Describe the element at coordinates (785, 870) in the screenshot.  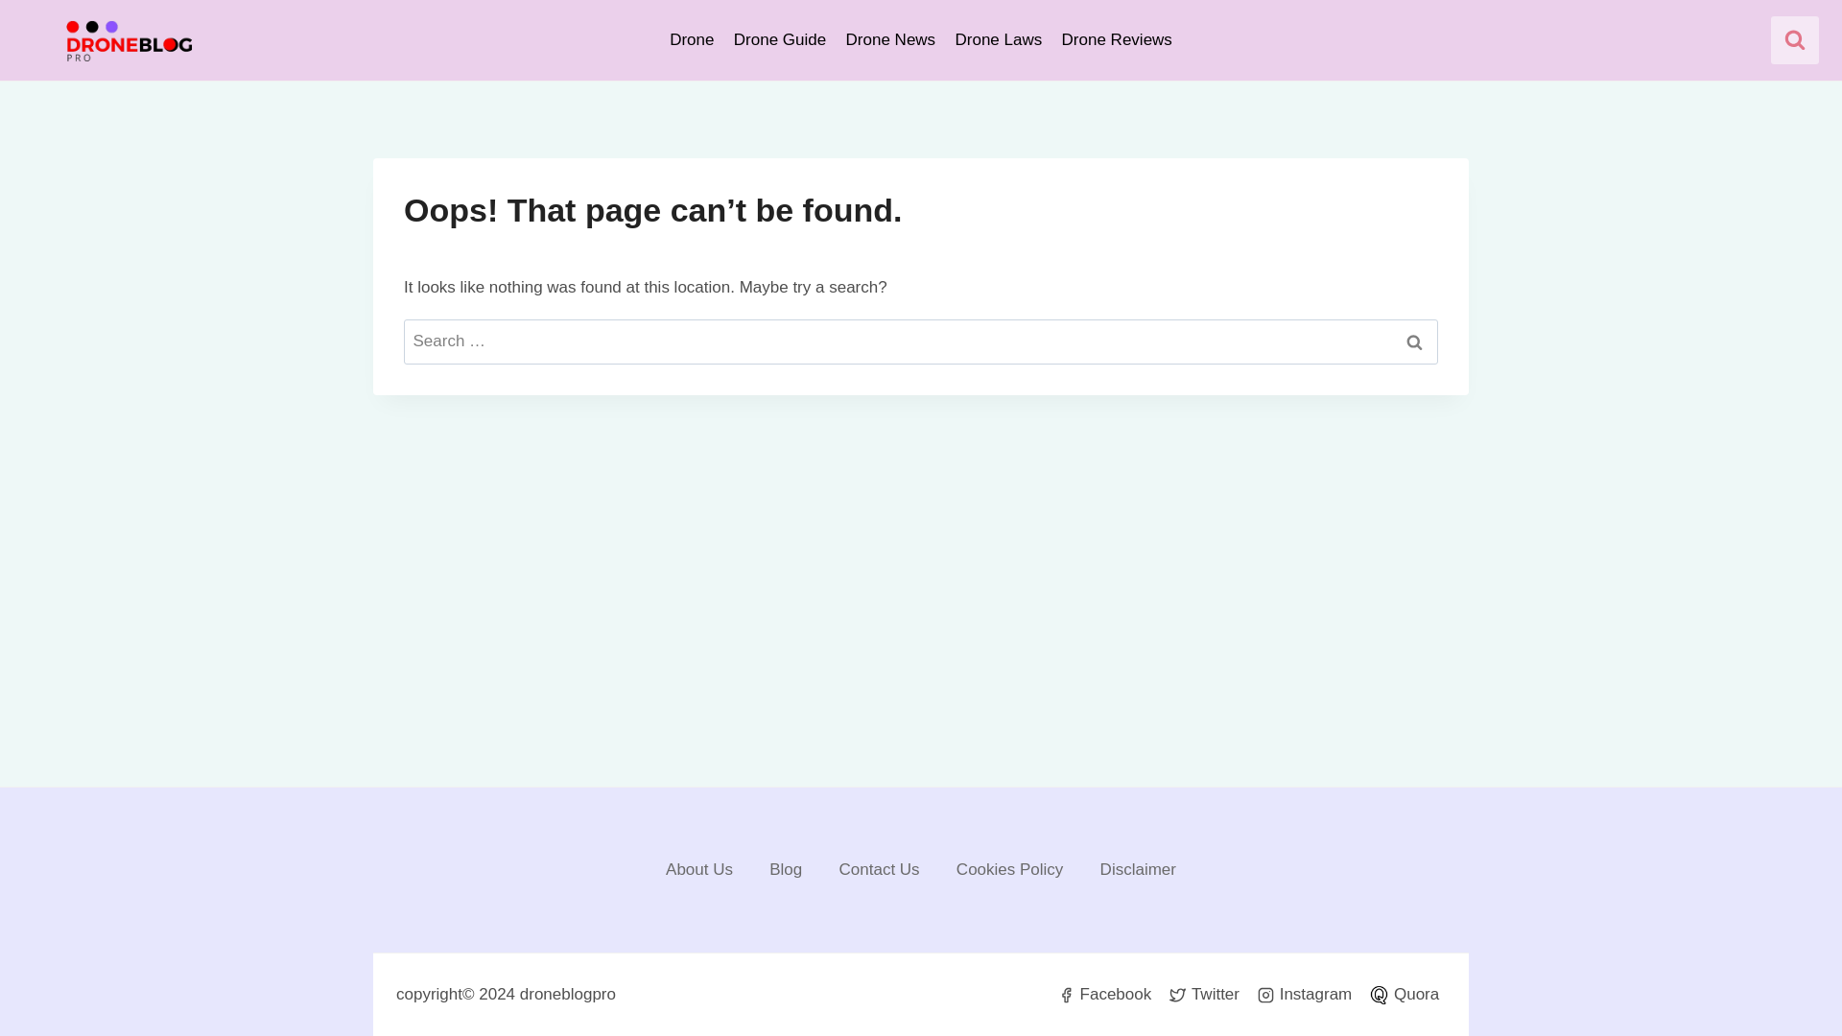
I see `Blog` at that location.